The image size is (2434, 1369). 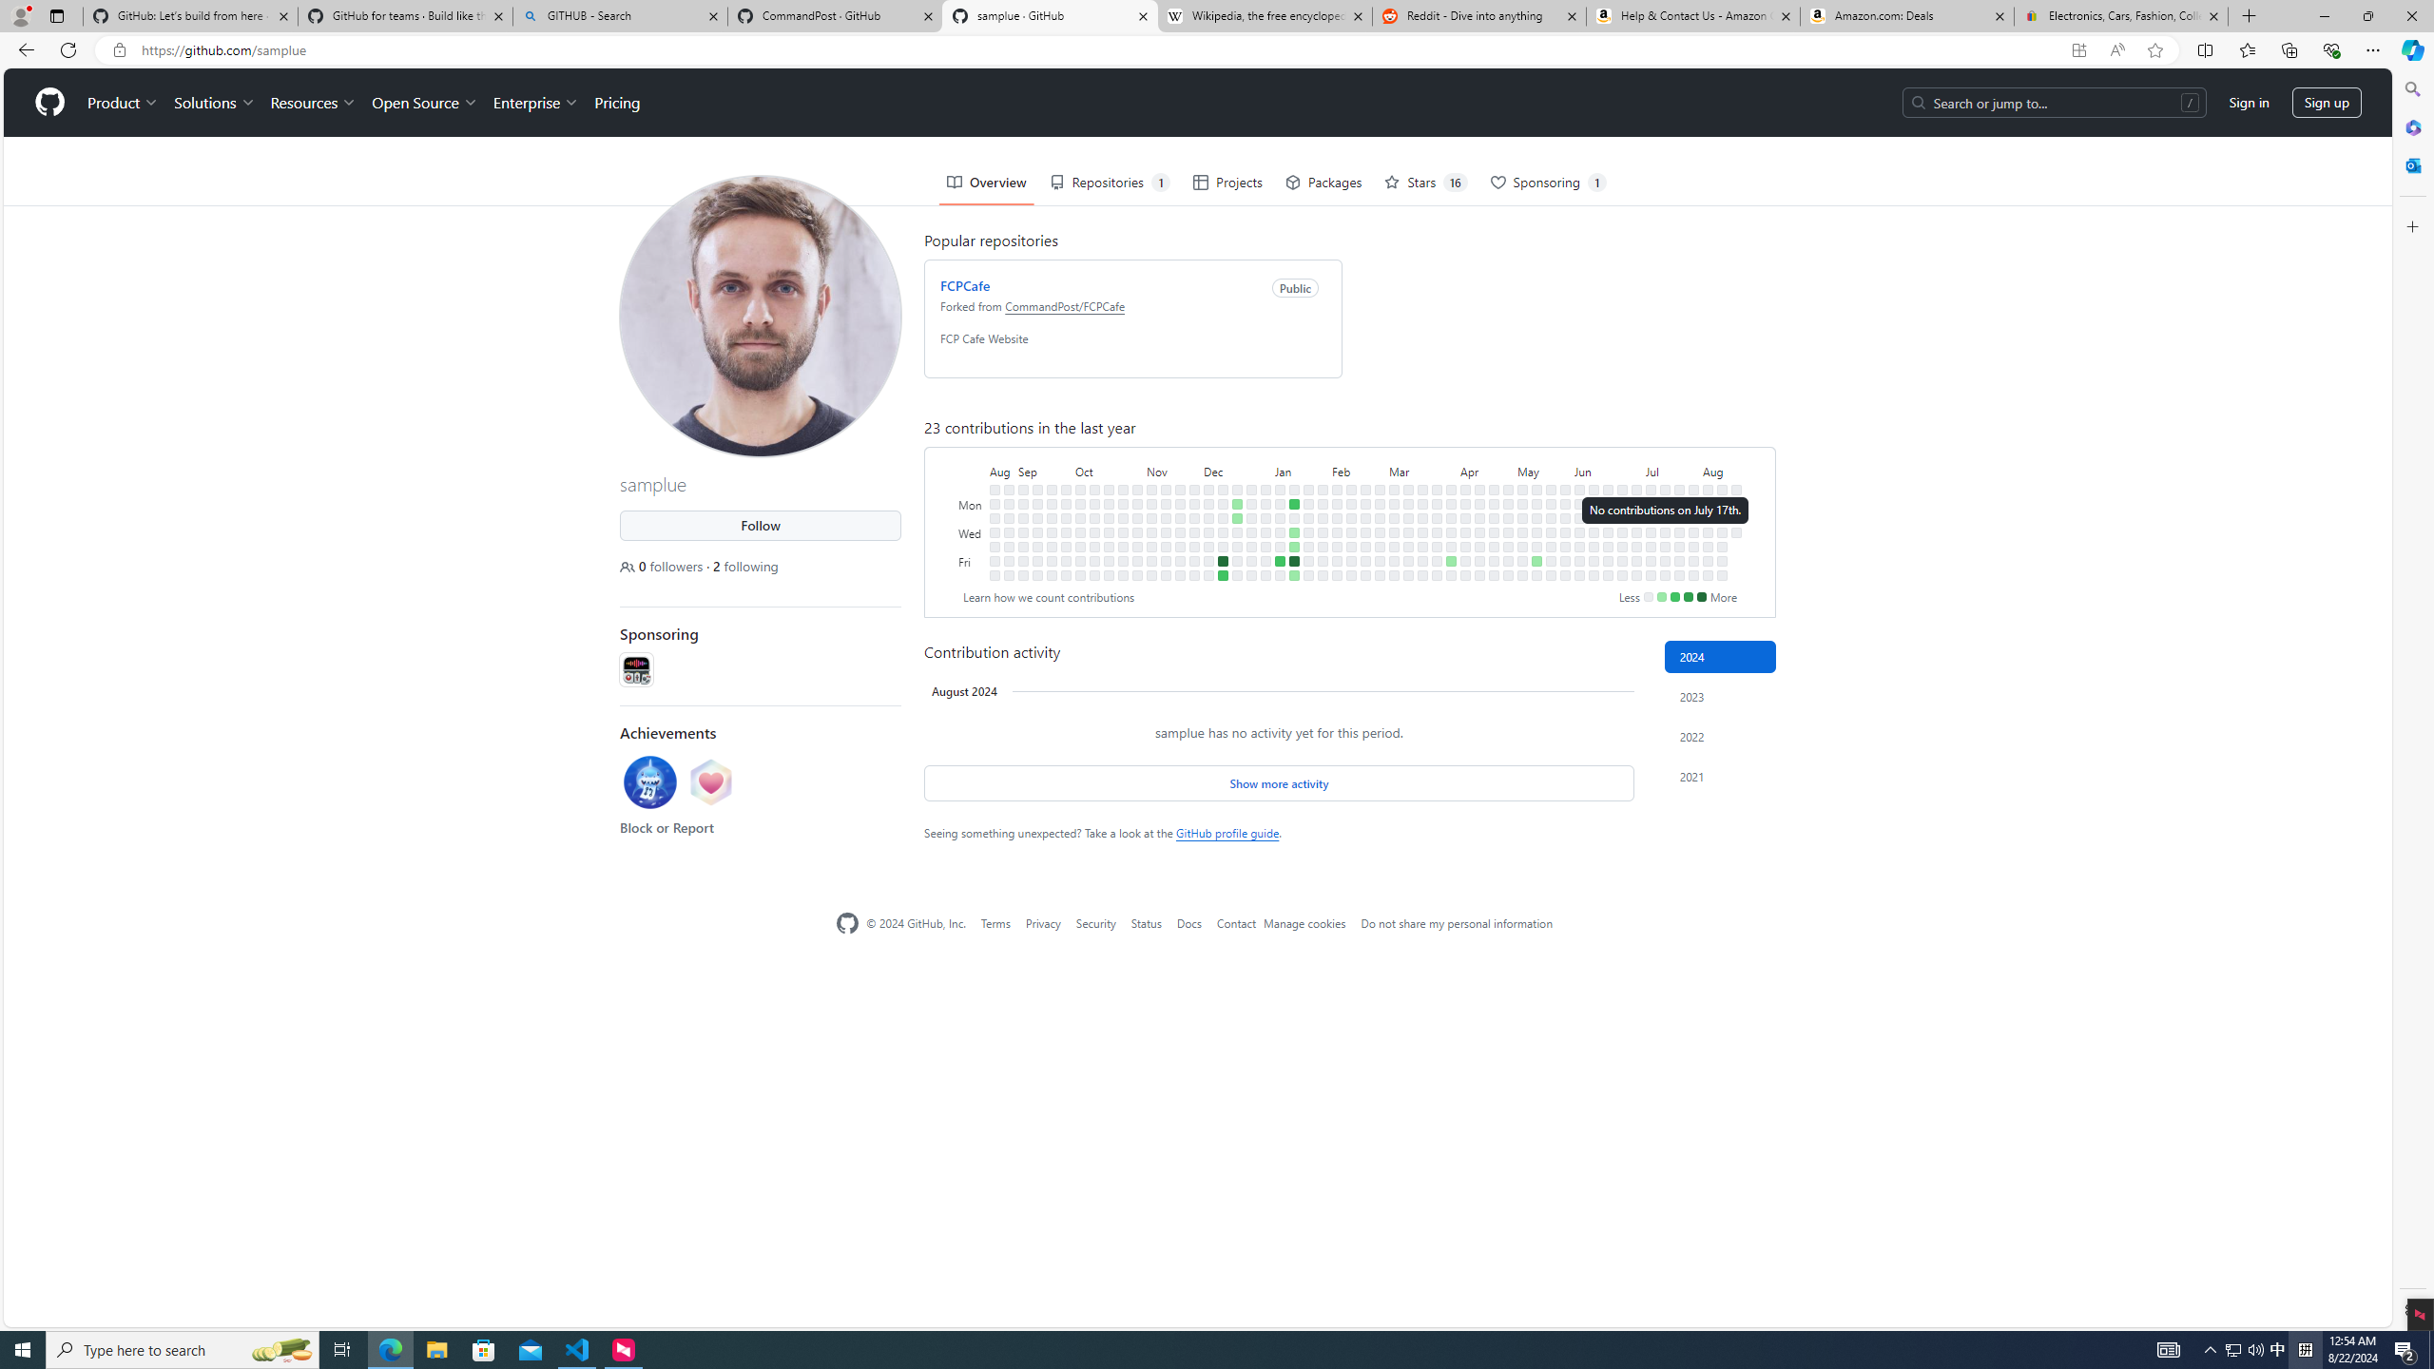 I want to click on Tuesday, so click(x=972, y=517).